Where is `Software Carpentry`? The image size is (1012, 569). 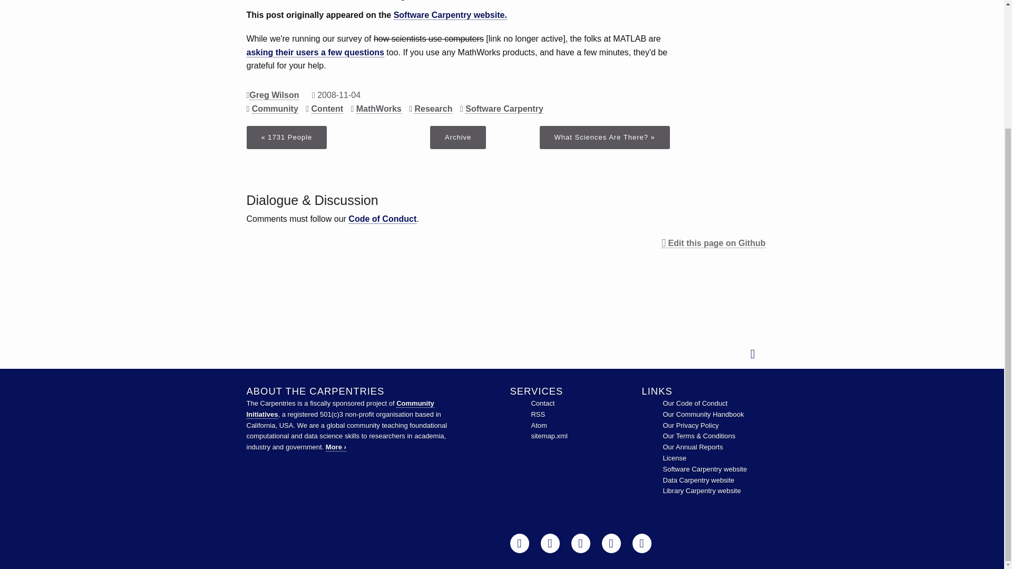 Software Carpentry is located at coordinates (705, 469).